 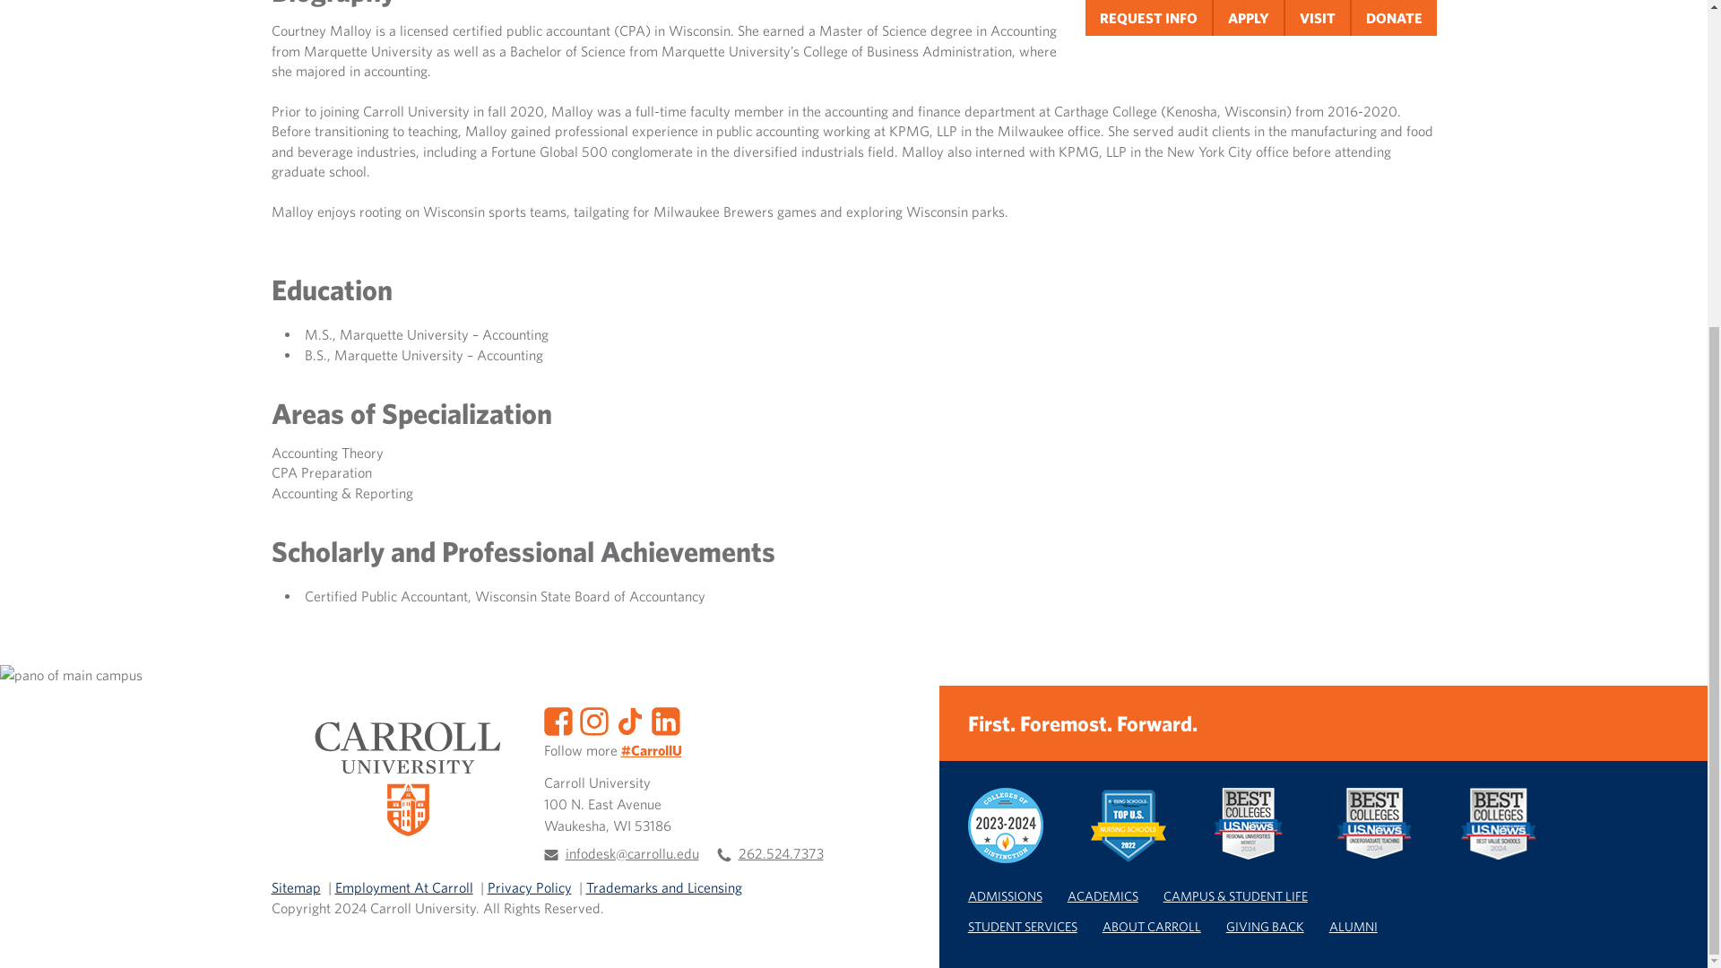 What do you see at coordinates (665, 719) in the screenshot?
I see `LinkedIn` at bounding box center [665, 719].